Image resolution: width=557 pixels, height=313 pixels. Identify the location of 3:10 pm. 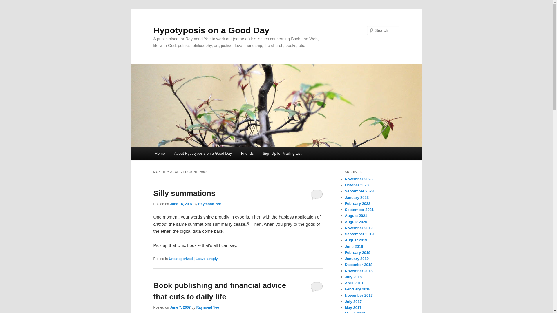
(180, 307).